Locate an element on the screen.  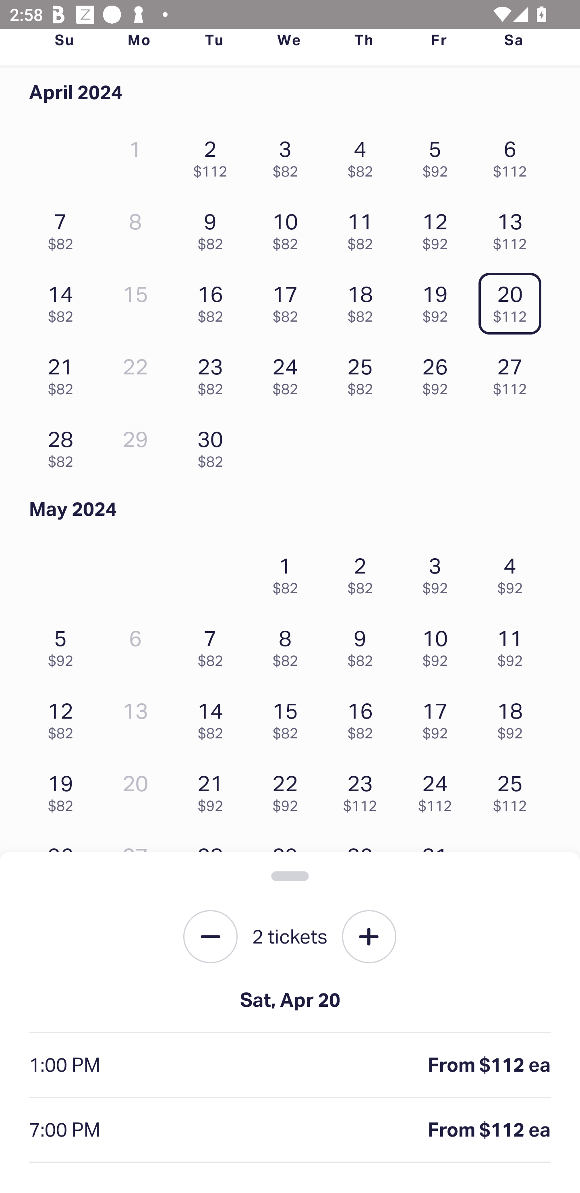
25 $112 is located at coordinates (514, 790).